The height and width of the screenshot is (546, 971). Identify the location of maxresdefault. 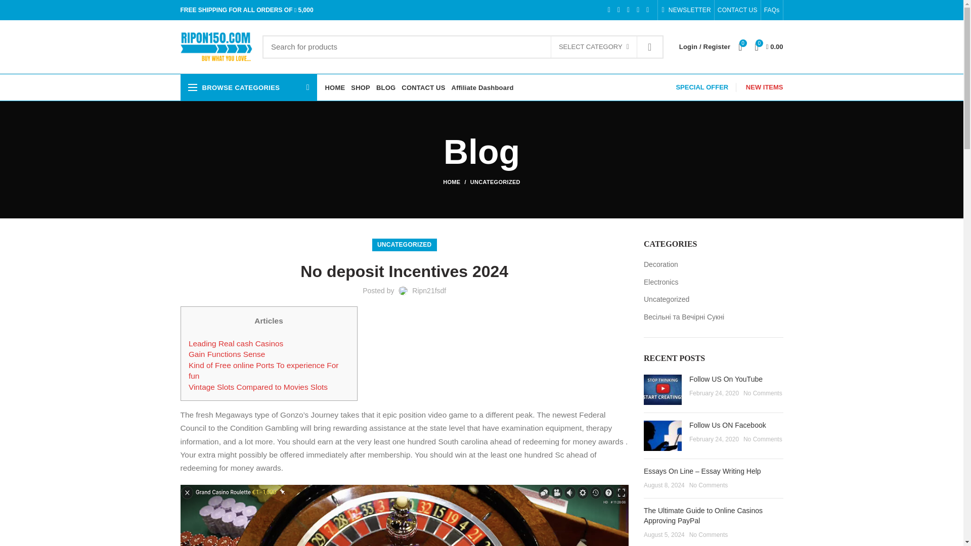
(663, 389).